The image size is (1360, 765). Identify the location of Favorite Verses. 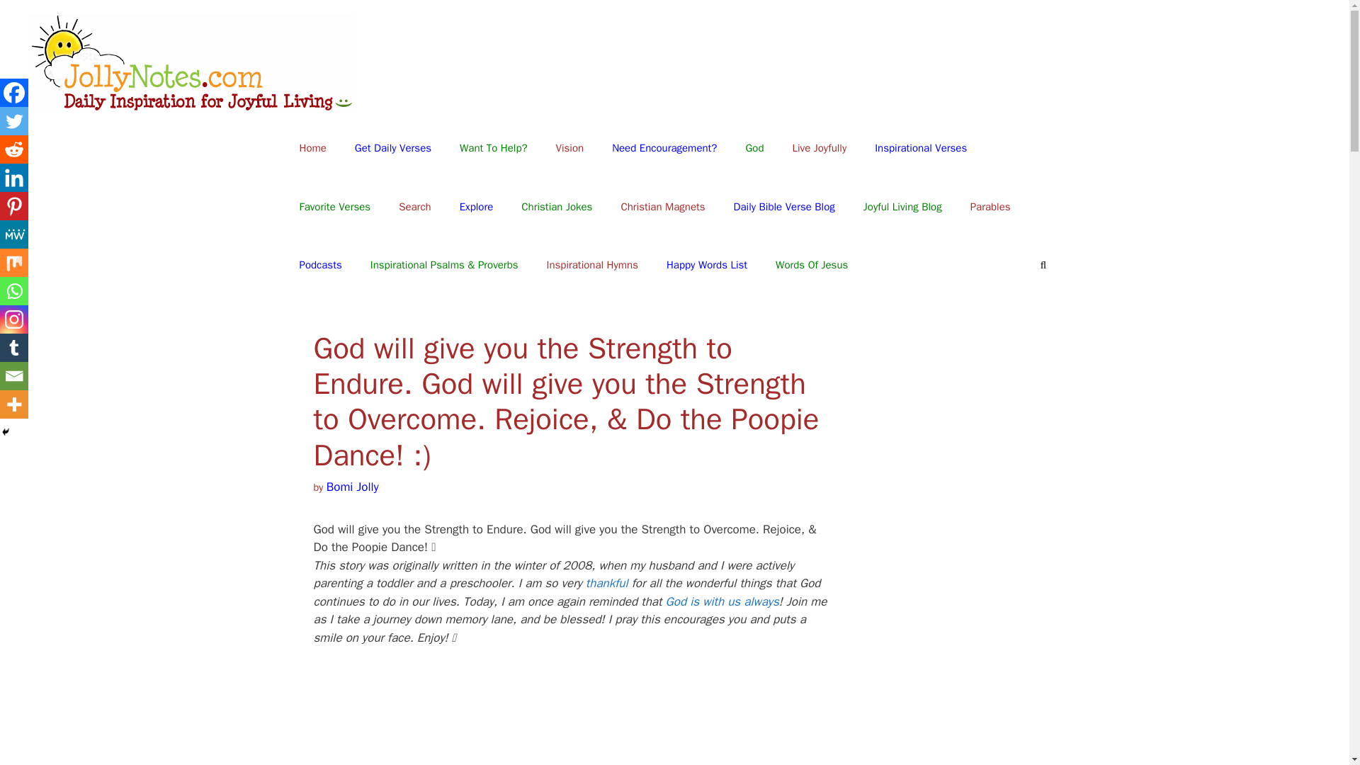
(334, 207).